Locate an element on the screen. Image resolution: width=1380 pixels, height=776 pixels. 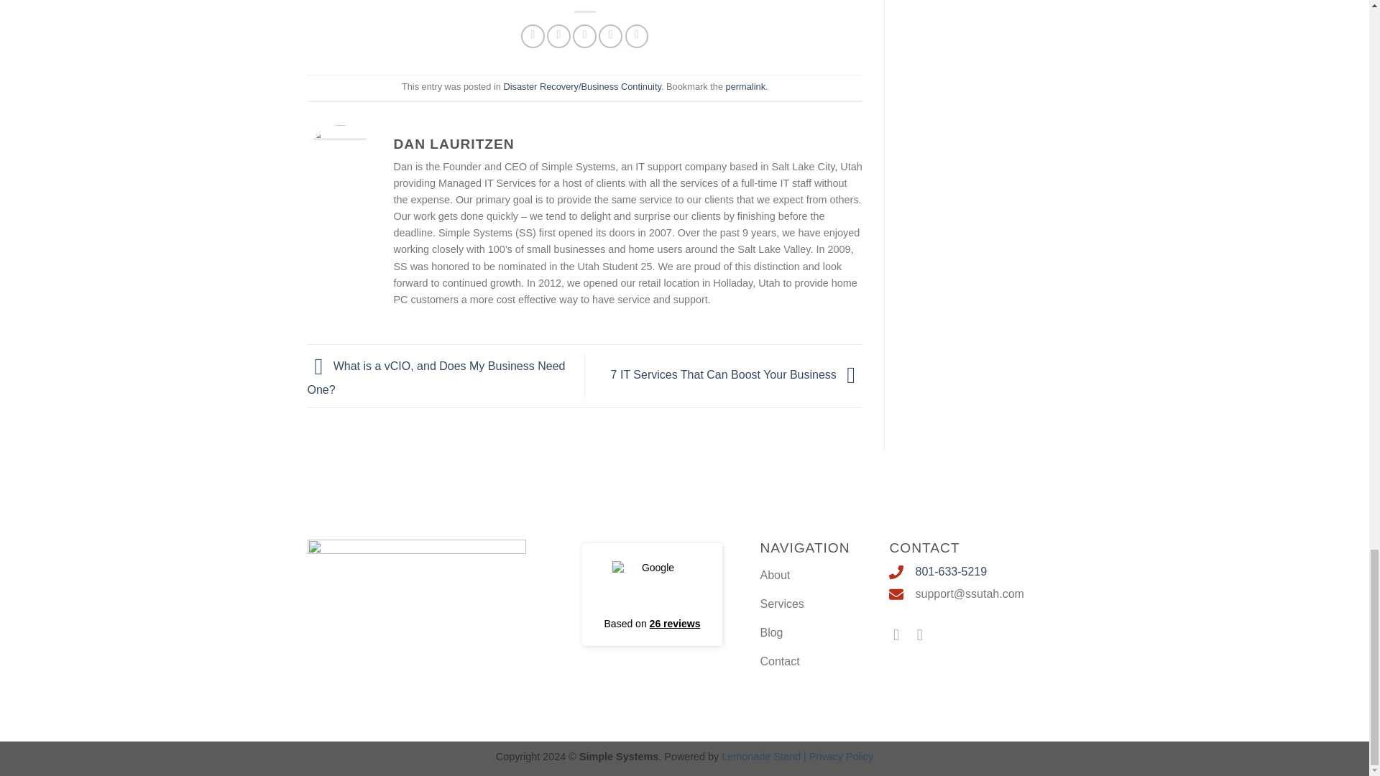
Share on Tumblr is located at coordinates (637, 36).